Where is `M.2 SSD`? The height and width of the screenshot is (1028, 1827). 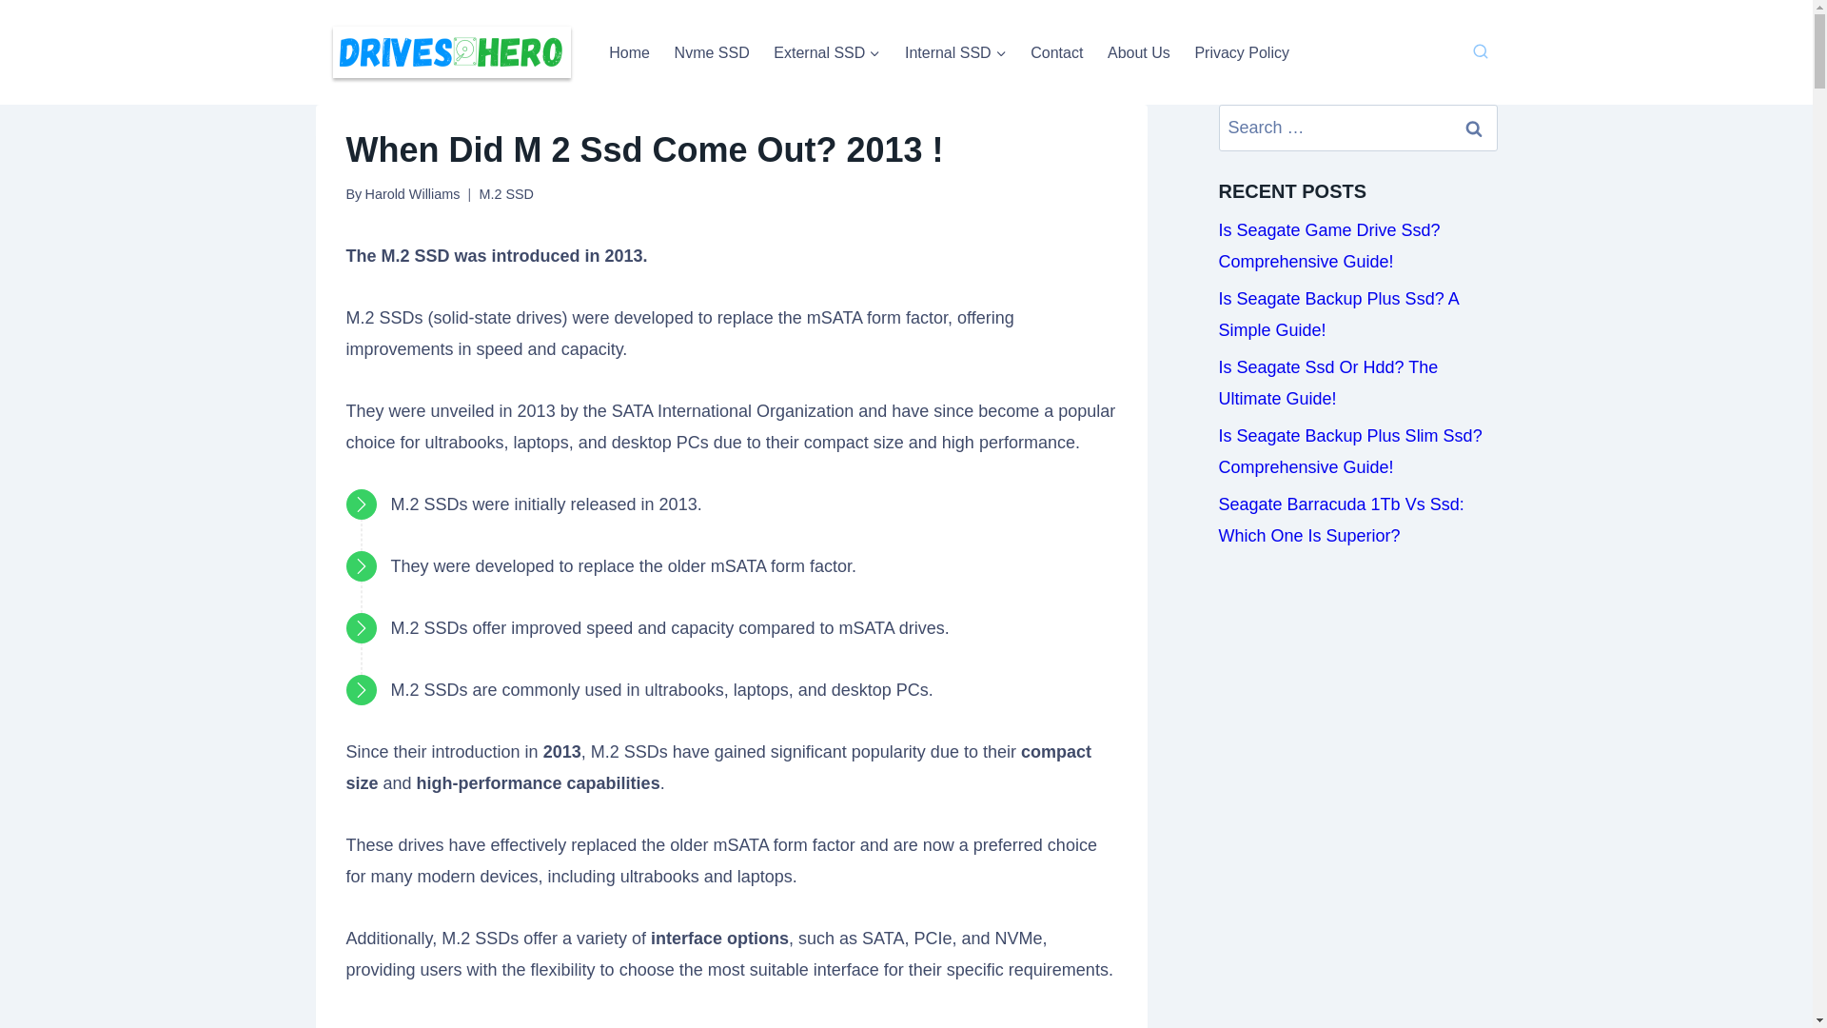
M.2 SSD is located at coordinates (506, 193).